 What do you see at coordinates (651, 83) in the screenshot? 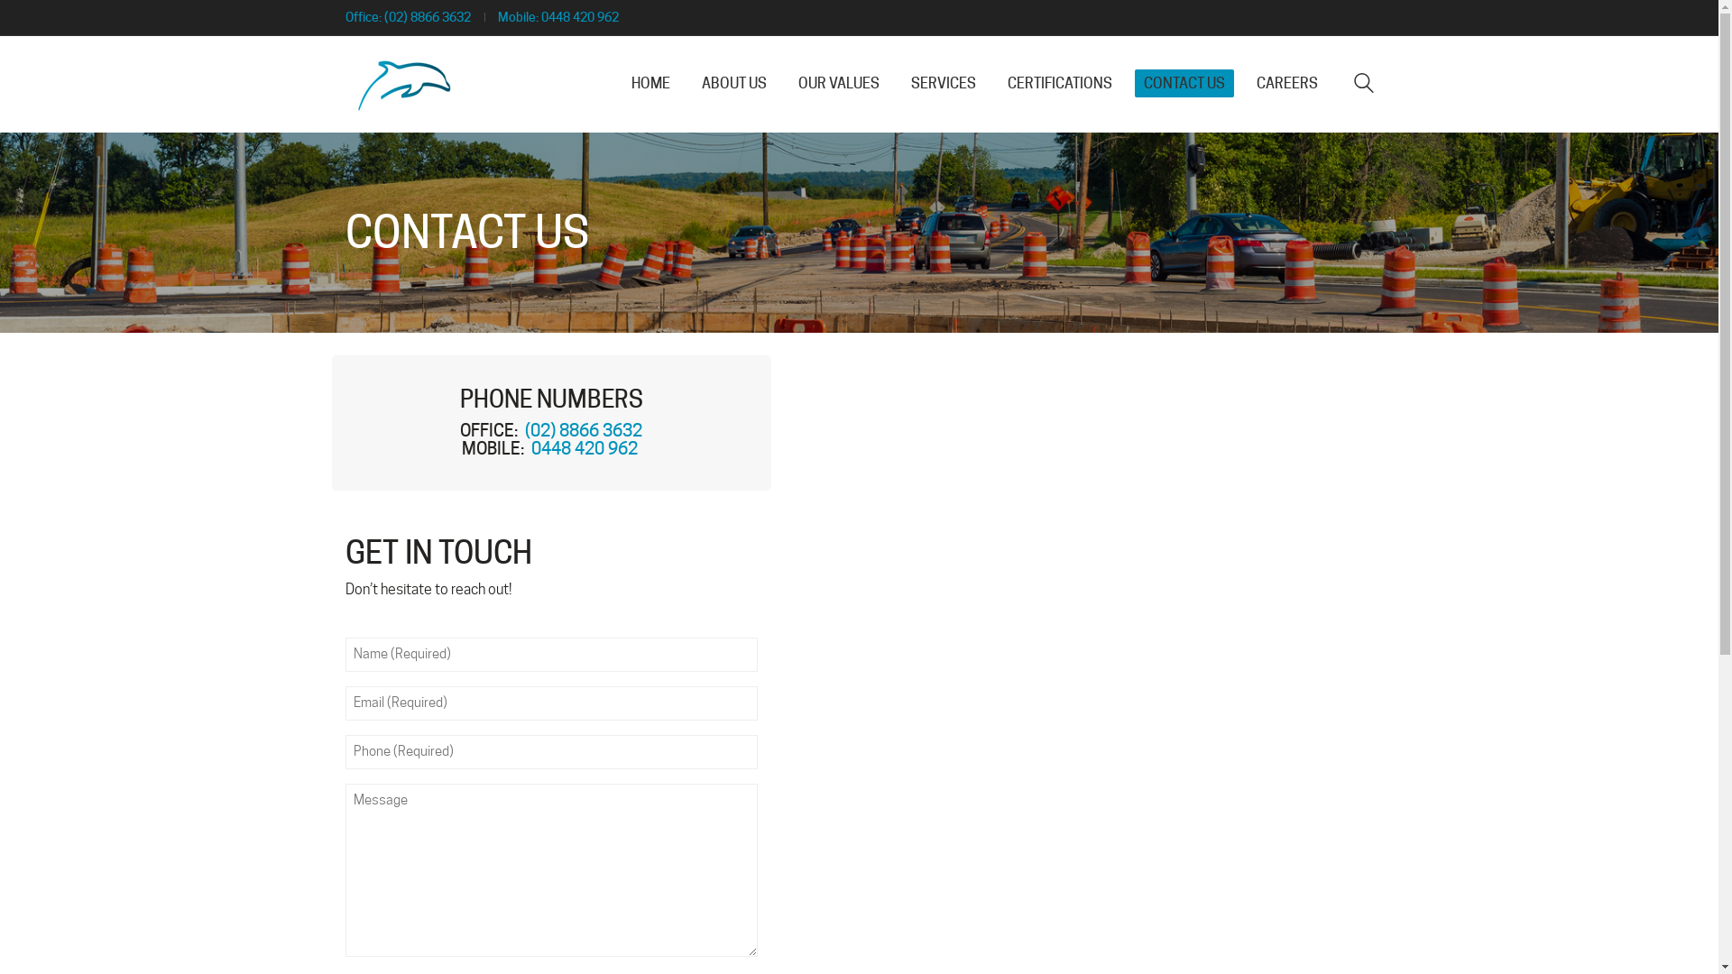
I see `HOME` at bounding box center [651, 83].